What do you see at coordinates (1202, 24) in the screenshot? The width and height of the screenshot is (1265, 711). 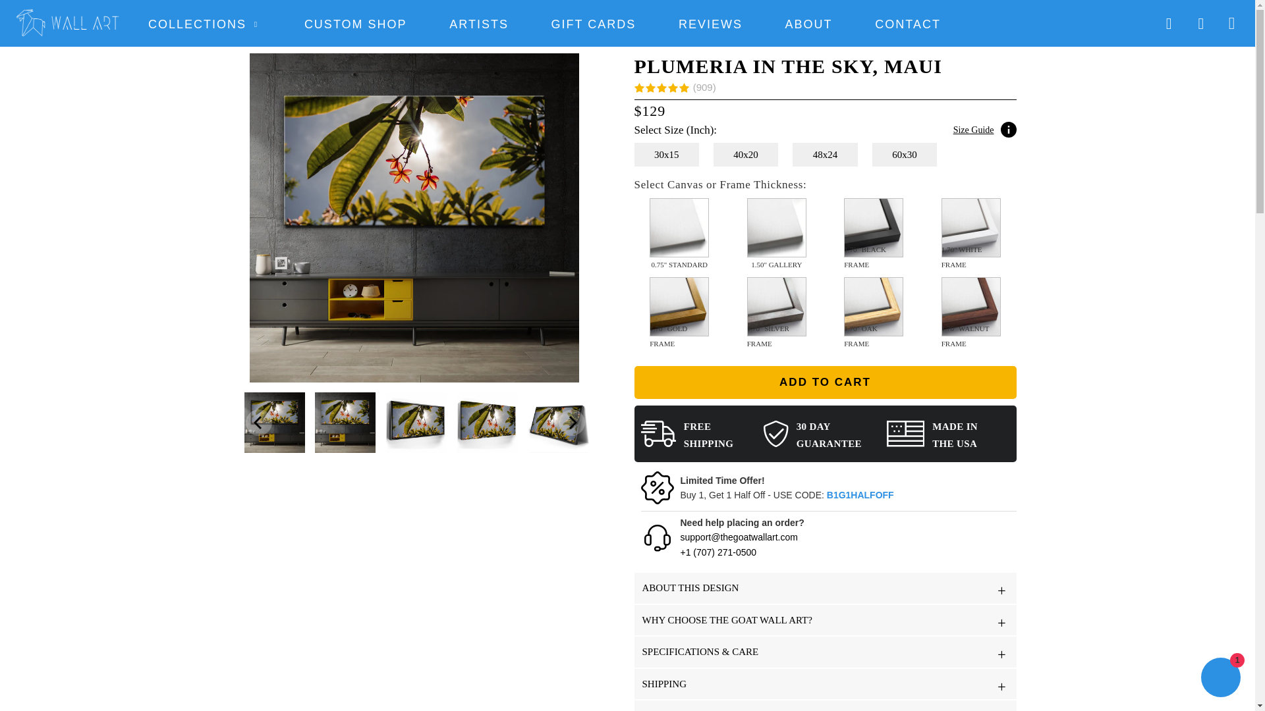 I see `Call The GOAT Wall Art` at bounding box center [1202, 24].